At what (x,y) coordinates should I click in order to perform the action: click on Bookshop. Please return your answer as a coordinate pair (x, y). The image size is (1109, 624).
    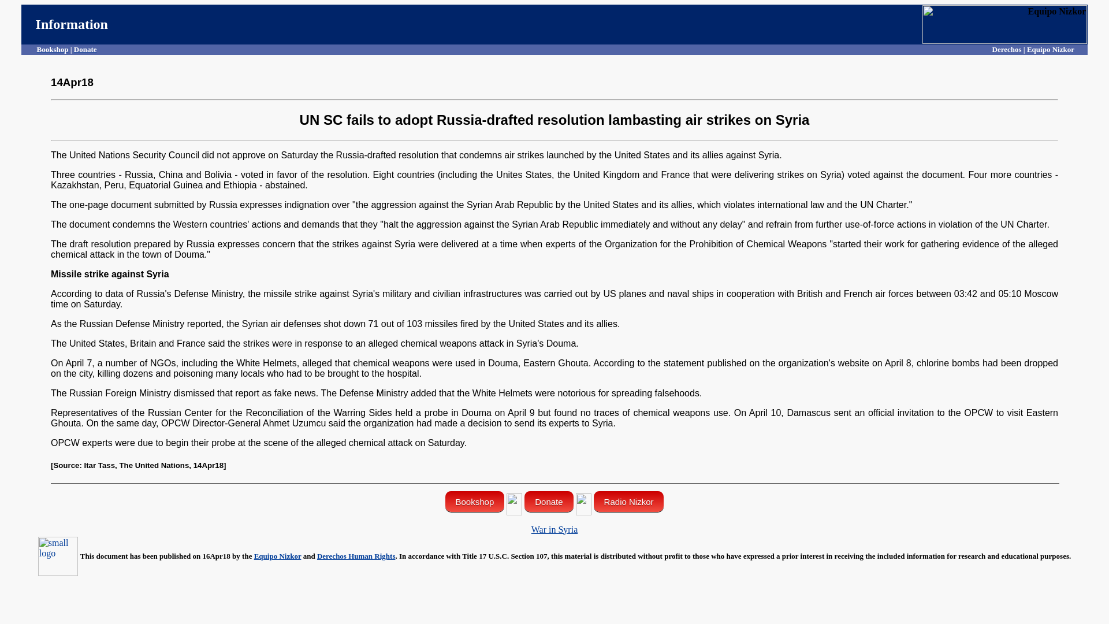
    Looking at the image, I should click on (53, 49).